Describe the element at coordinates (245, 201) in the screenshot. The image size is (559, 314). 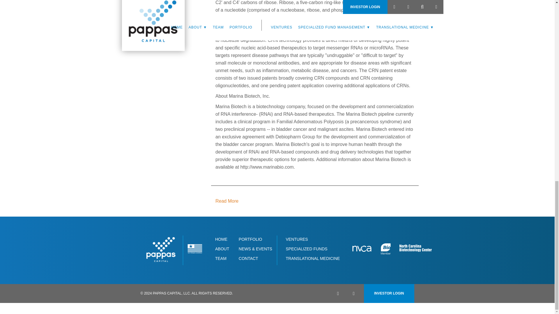
I see `Read More` at that location.